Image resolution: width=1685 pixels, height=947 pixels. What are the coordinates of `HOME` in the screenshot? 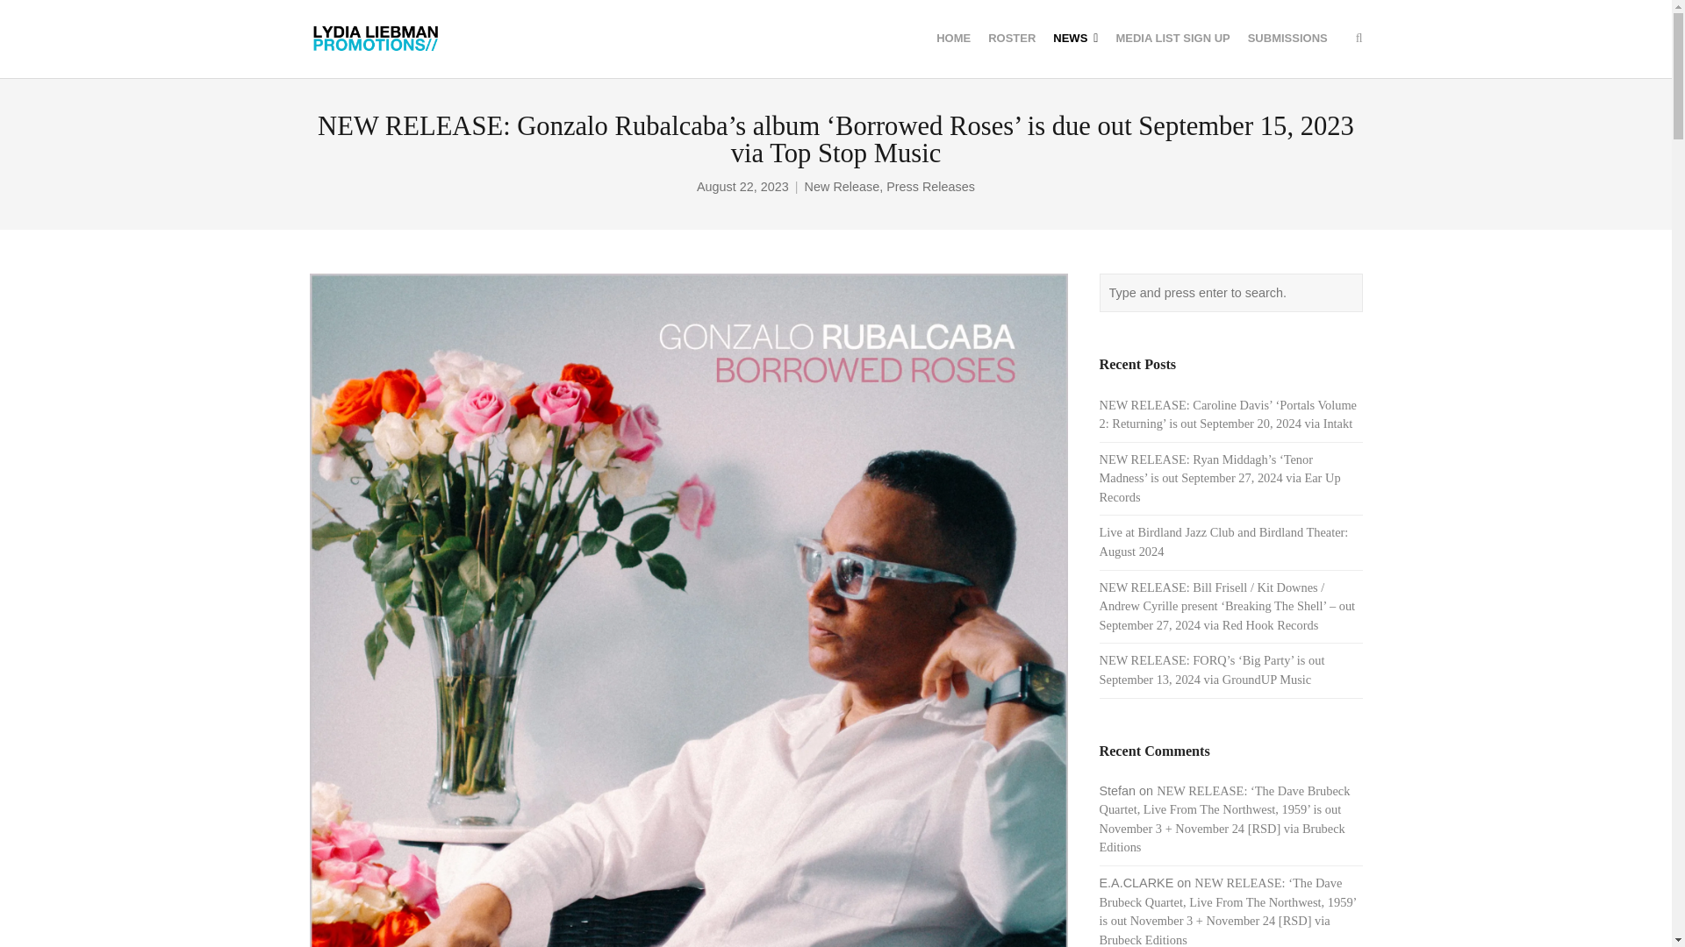 It's located at (953, 39).